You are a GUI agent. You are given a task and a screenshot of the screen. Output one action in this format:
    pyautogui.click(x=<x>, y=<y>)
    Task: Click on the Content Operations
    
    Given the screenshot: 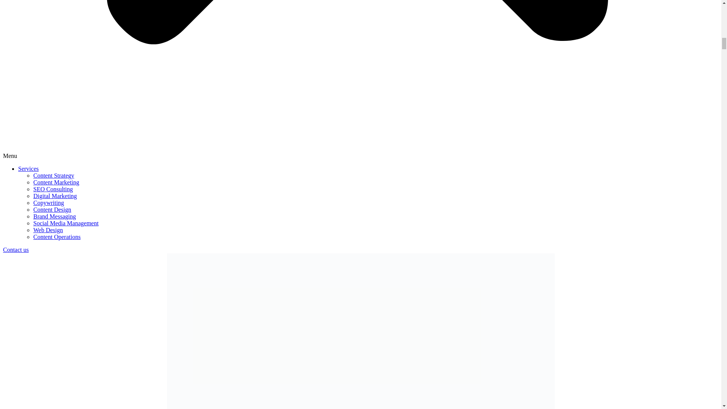 What is the action you would take?
    pyautogui.click(x=57, y=236)
    